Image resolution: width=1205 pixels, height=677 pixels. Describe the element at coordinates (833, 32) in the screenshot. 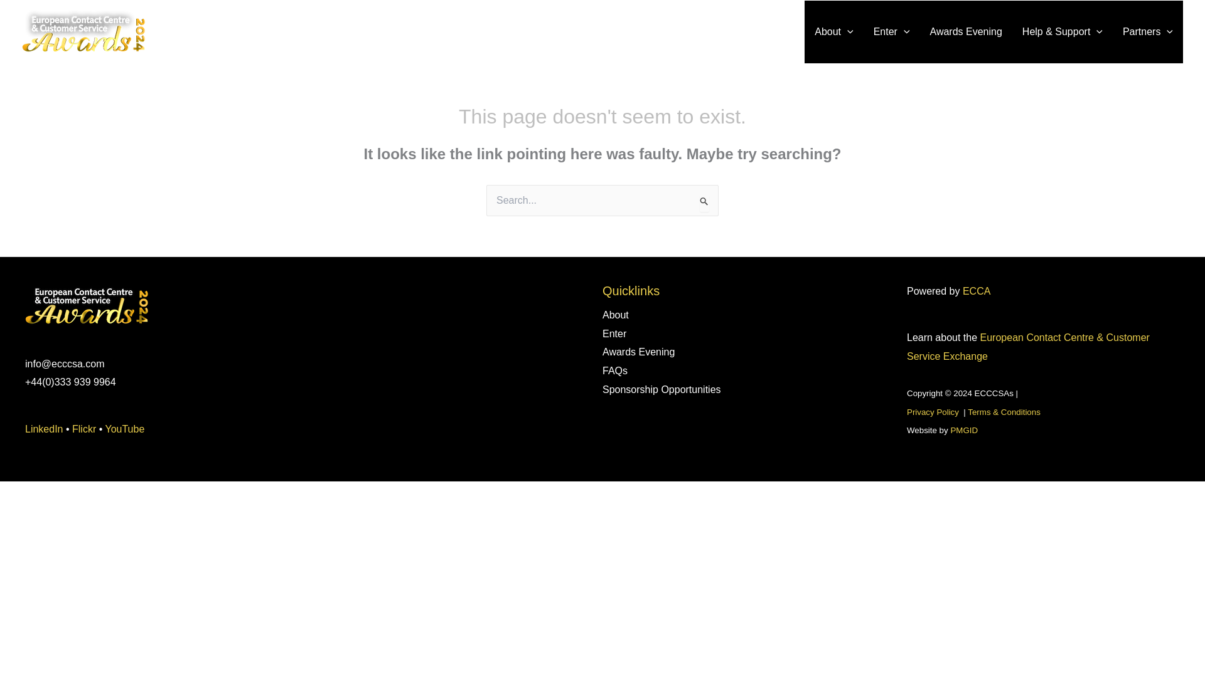

I see `About` at that location.